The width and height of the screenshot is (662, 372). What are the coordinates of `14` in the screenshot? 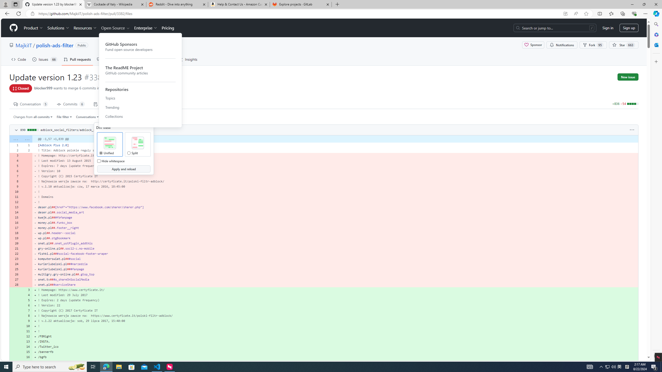 It's located at (27, 347).